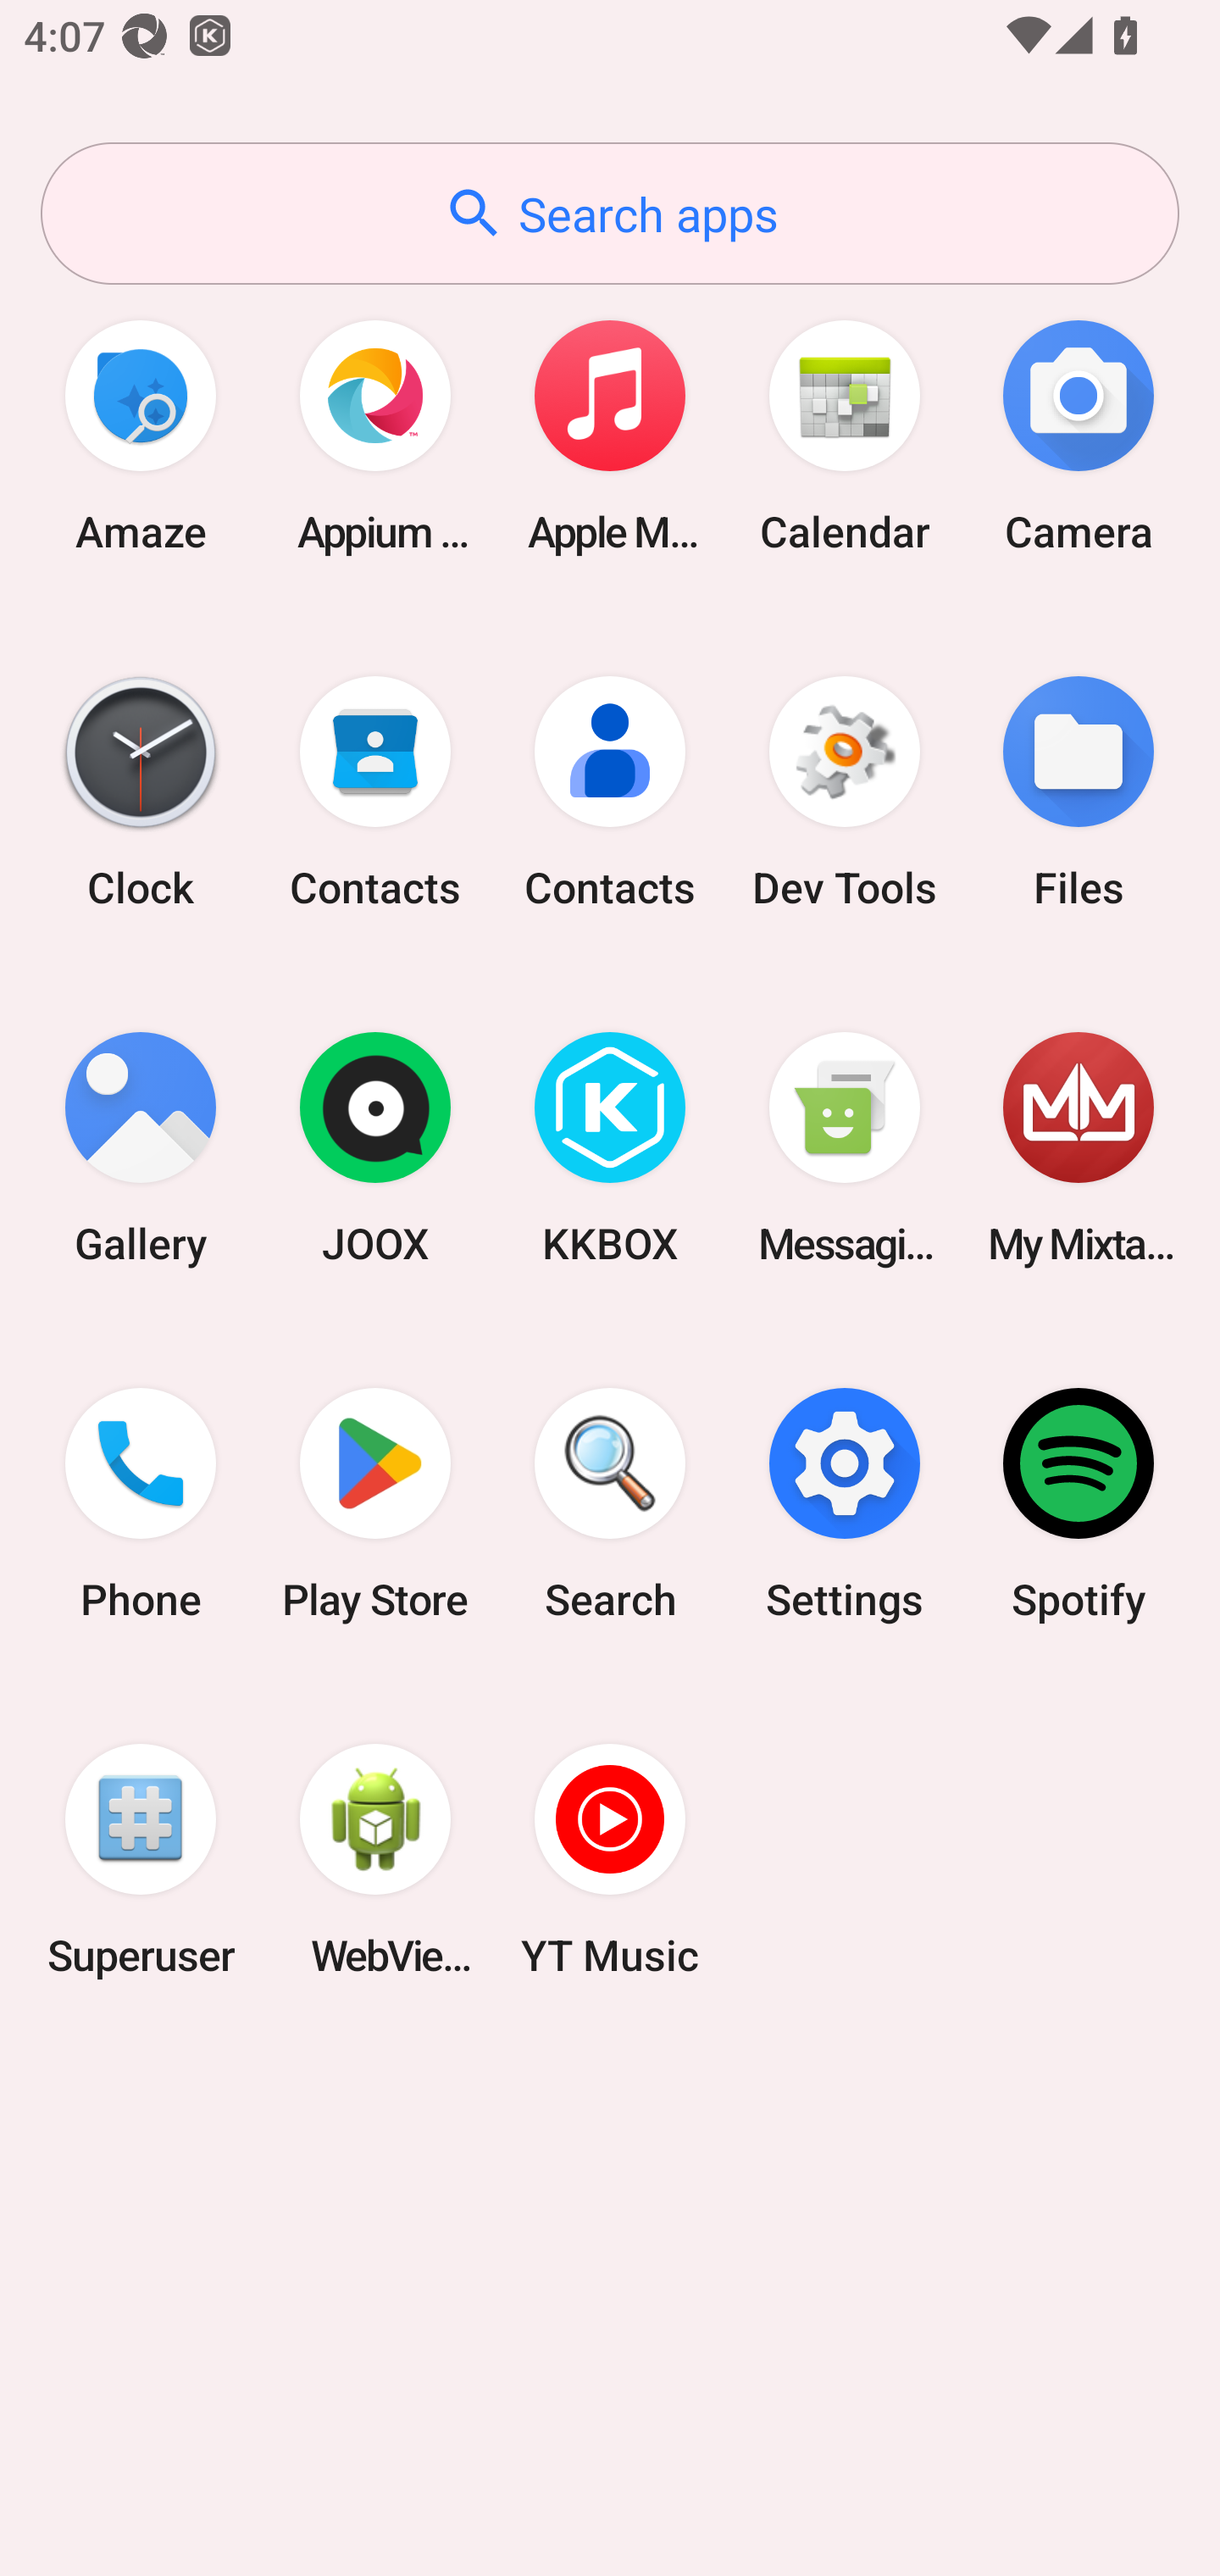 The height and width of the screenshot is (2576, 1220). Describe the element at coordinates (1079, 791) in the screenshot. I see `Files` at that location.